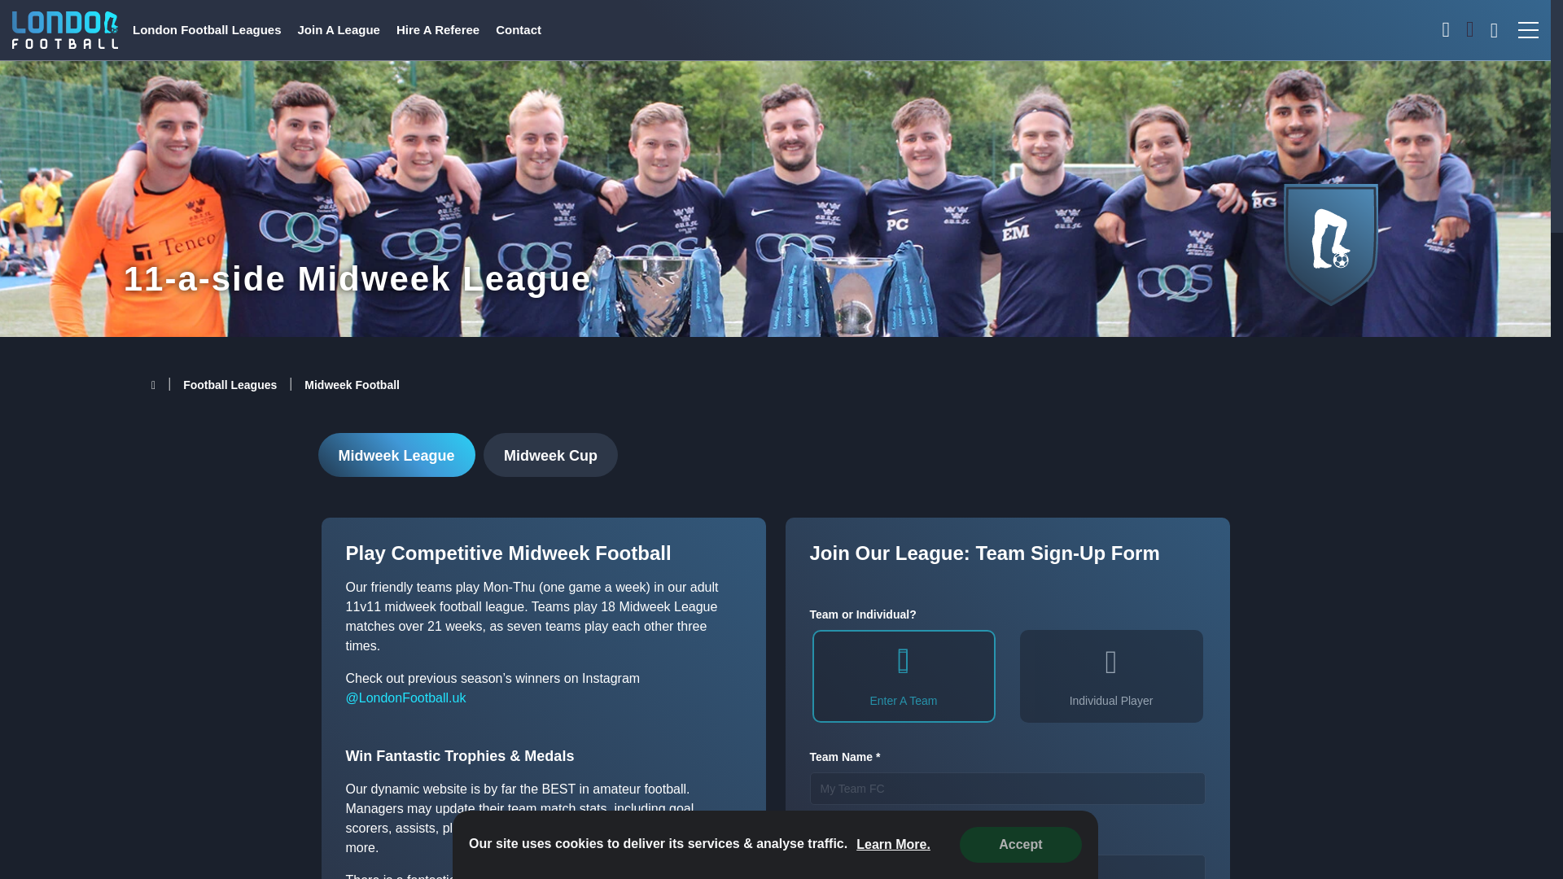  I want to click on Learn More., so click(893, 844).